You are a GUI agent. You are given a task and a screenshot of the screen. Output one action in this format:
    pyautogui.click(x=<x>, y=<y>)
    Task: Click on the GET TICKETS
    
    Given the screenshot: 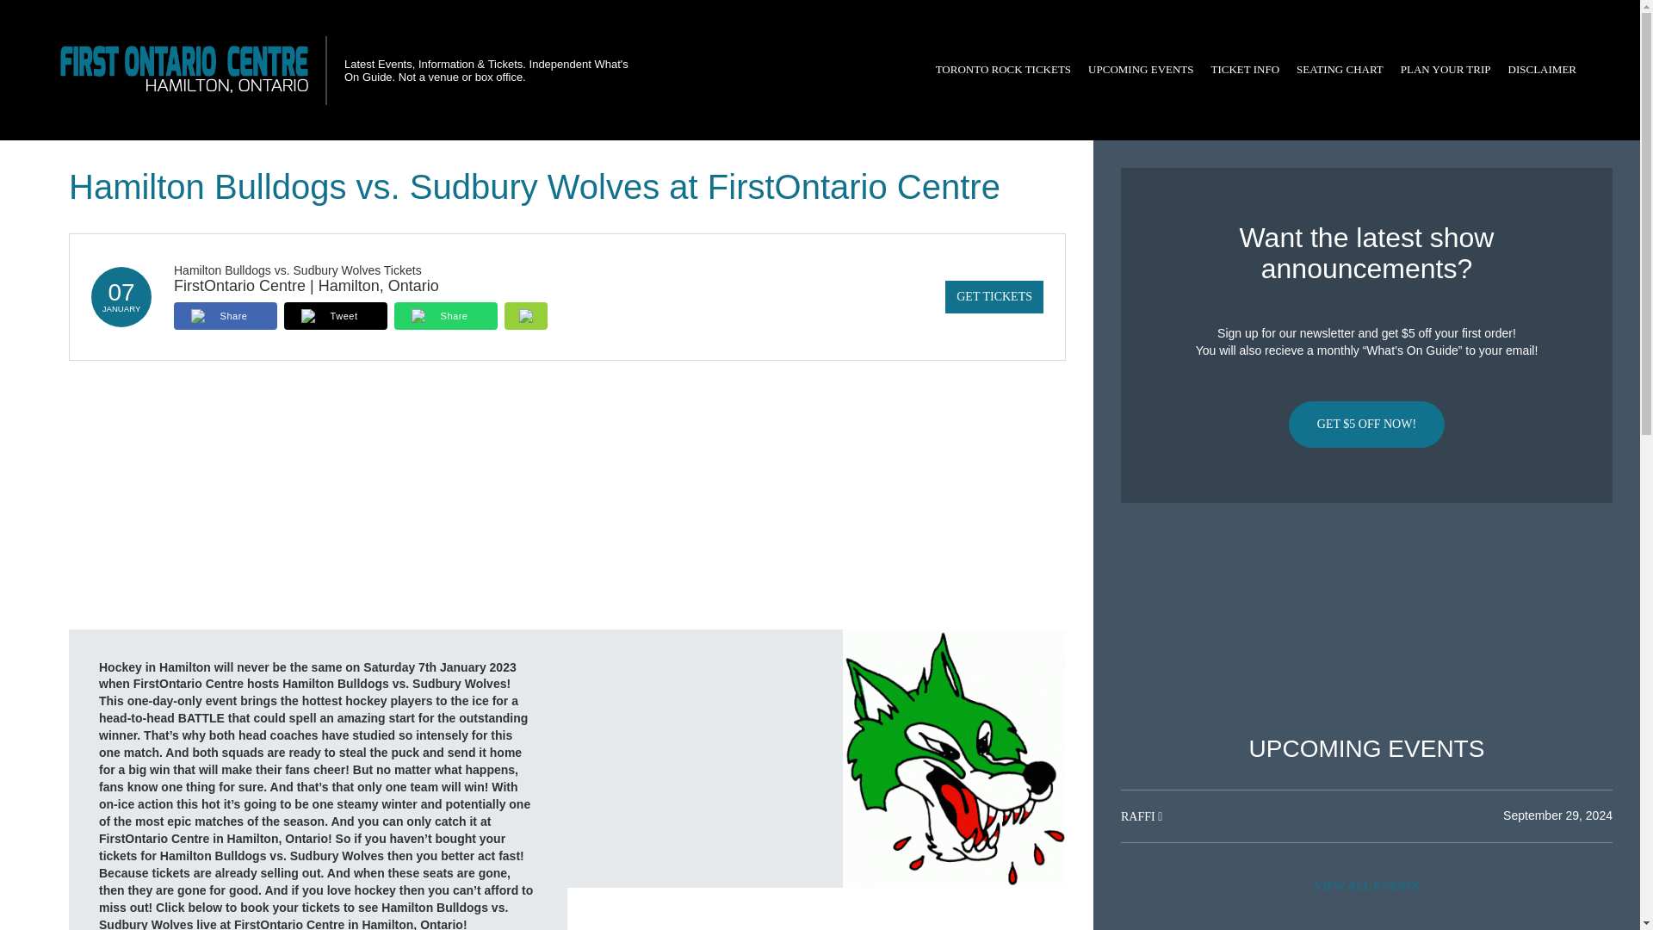 What is the action you would take?
    pyautogui.click(x=994, y=296)
    